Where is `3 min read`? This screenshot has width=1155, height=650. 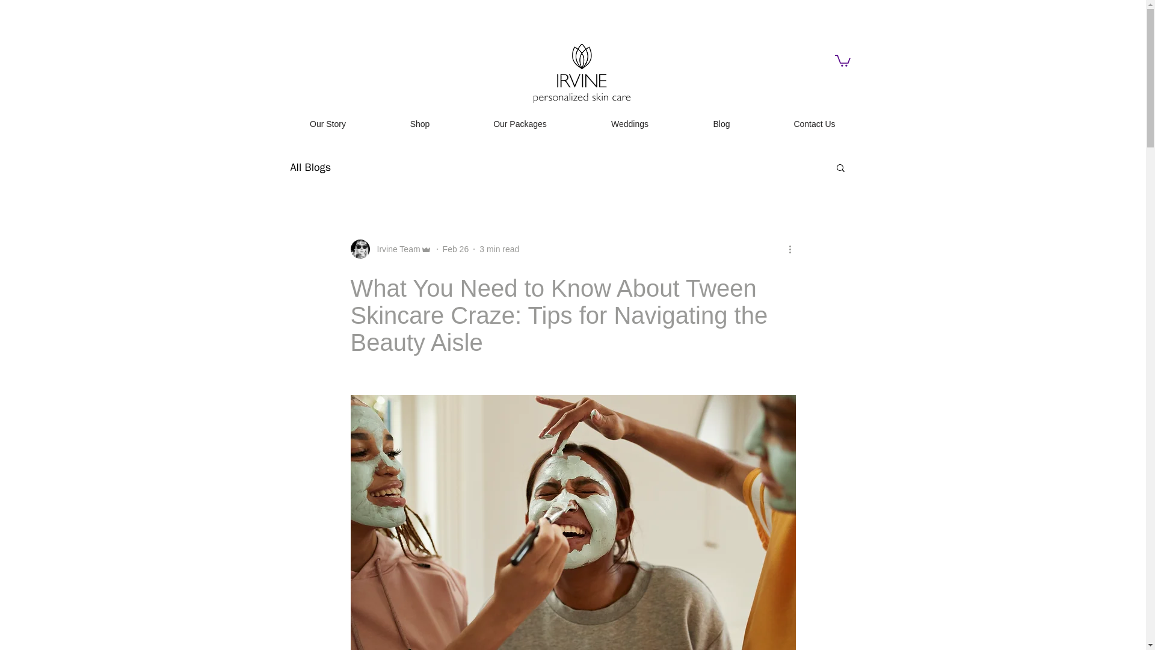
3 min read is located at coordinates (499, 249).